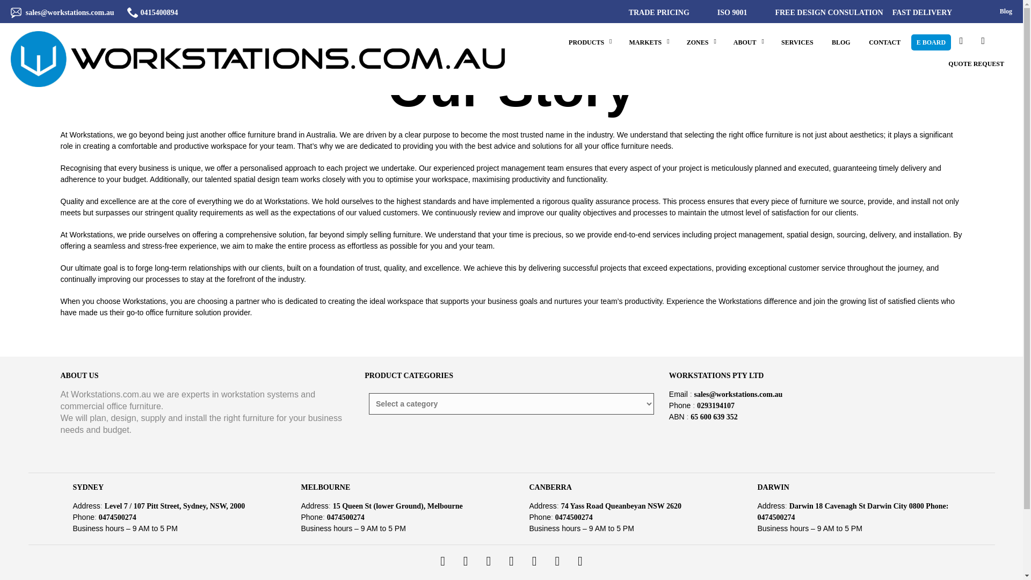 The width and height of the screenshot is (1031, 580). Describe the element at coordinates (645, 42) in the screenshot. I see `MARKETS` at that location.